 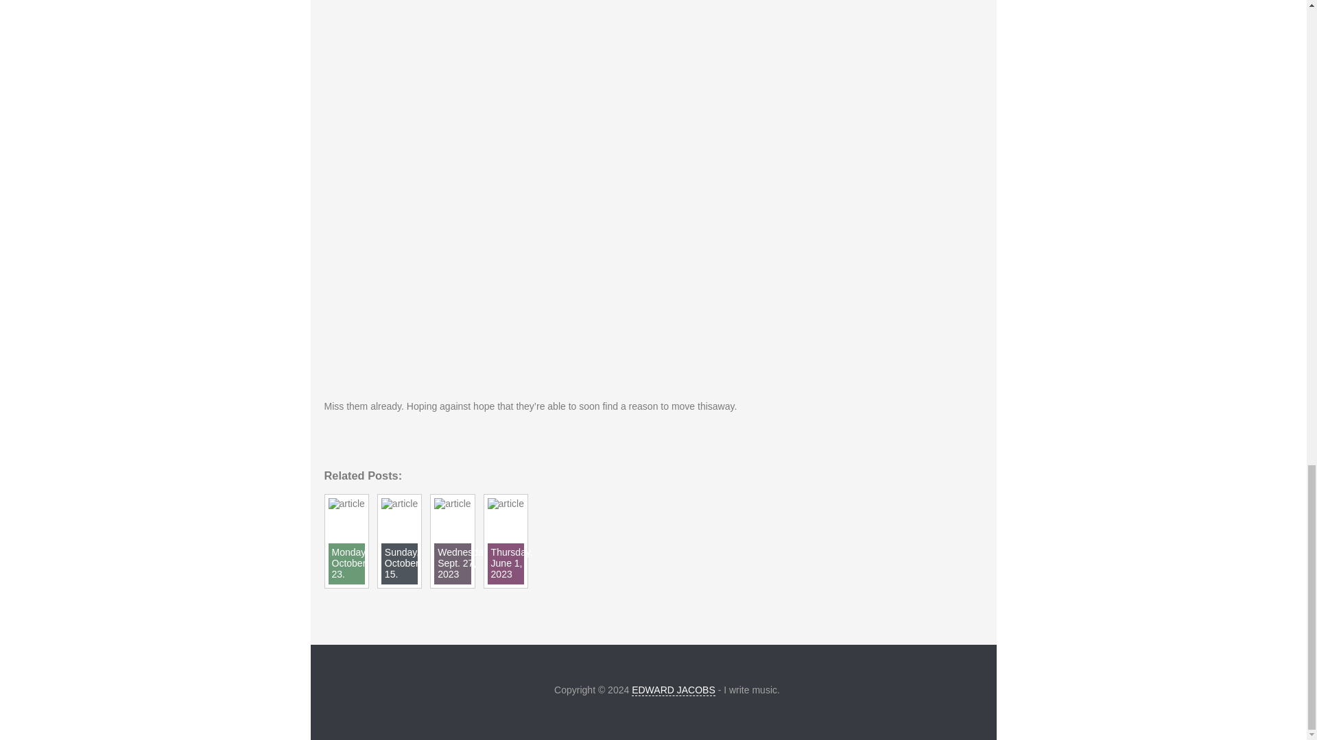 What do you see at coordinates (399, 503) in the screenshot?
I see `Permalink to Sunday, October 15, 2023` at bounding box center [399, 503].